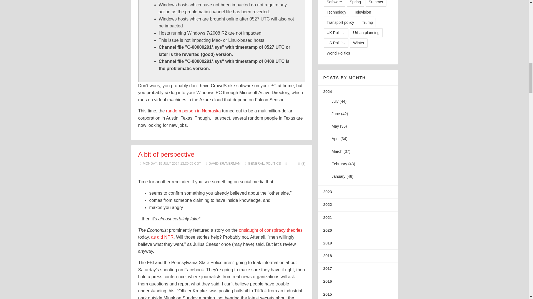  What do you see at coordinates (166, 154) in the screenshot?
I see `A bit of perspective` at bounding box center [166, 154].